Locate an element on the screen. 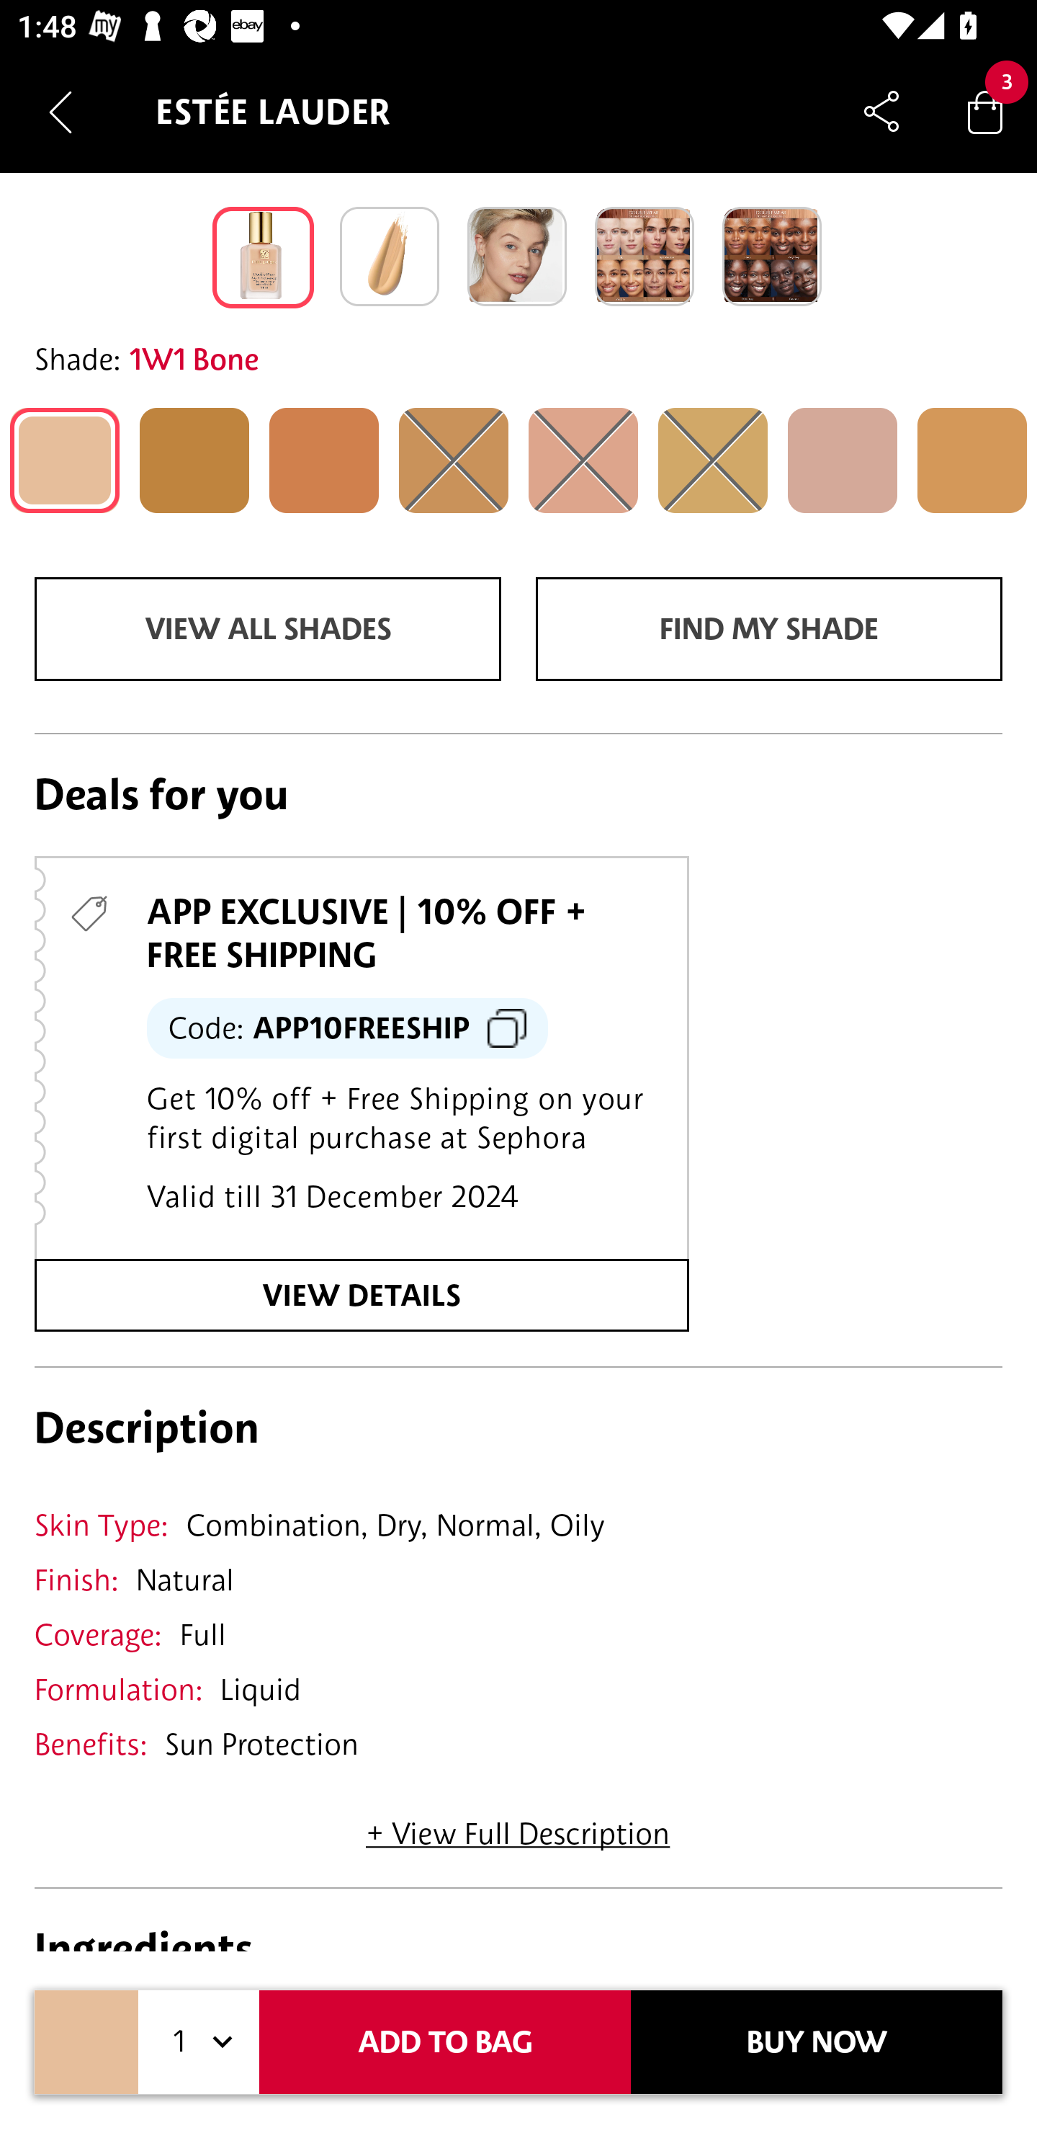  1 is located at coordinates (199, 2042).